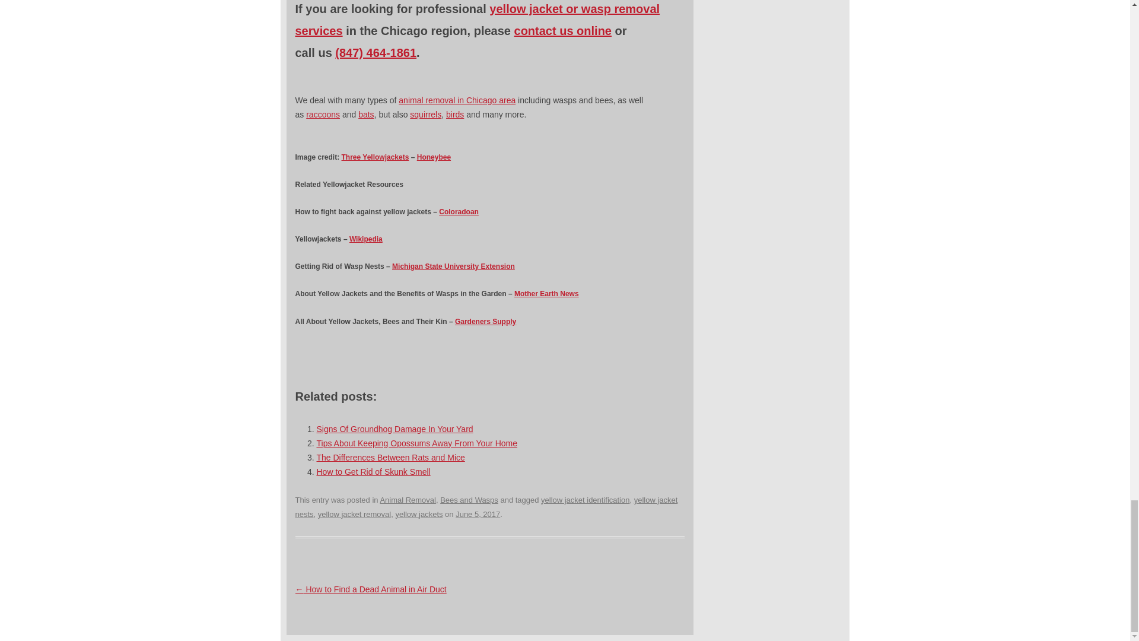 Image resolution: width=1139 pixels, height=641 pixels. Describe the element at coordinates (395, 429) in the screenshot. I see `Signs Of Groundhog Damage In Your Yard` at that location.